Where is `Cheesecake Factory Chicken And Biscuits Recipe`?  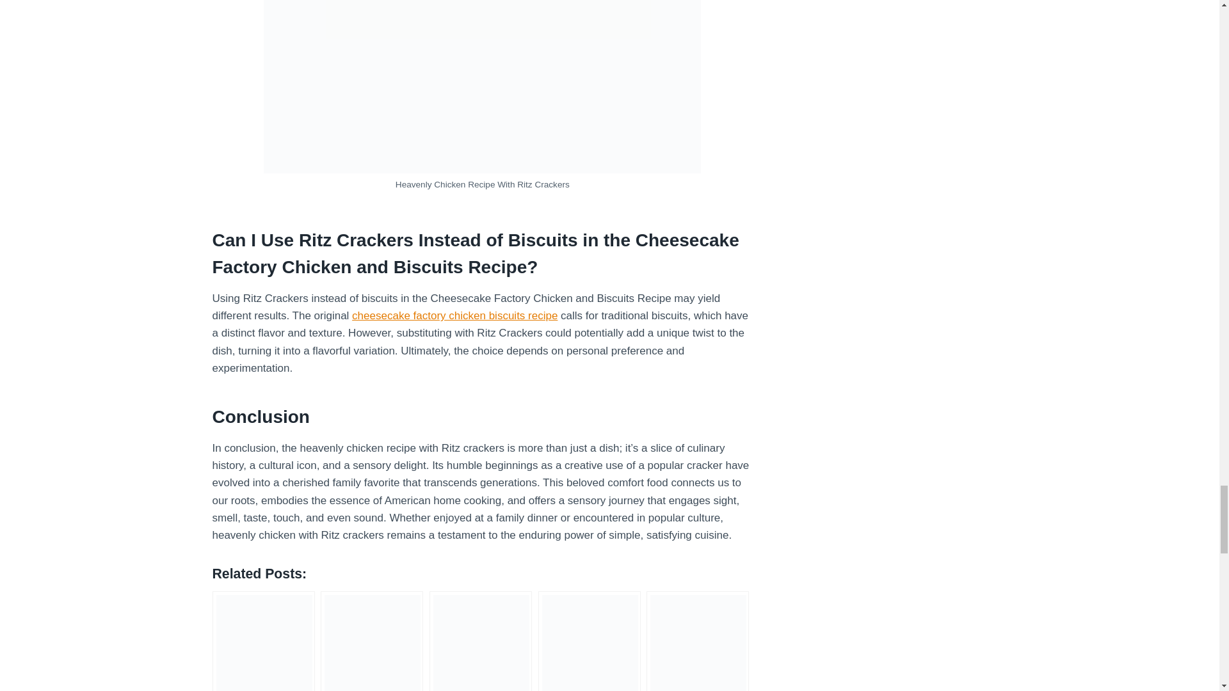
Cheesecake Factory Chicken And Biscuits Recipe is located at coordinates (589, 641).